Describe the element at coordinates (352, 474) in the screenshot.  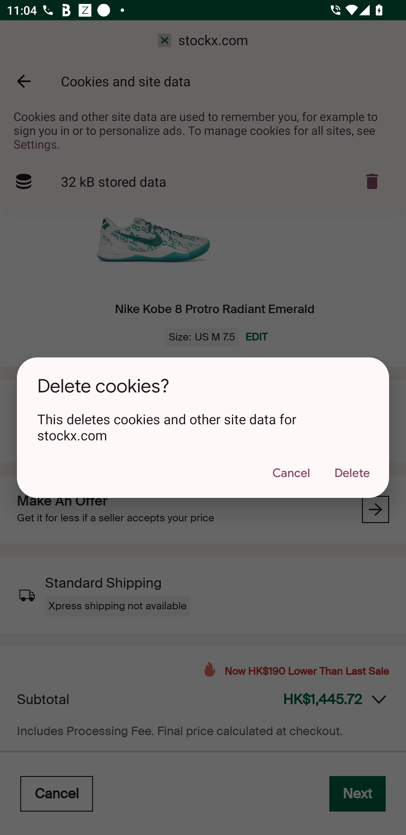
I see `Delete` at that location.